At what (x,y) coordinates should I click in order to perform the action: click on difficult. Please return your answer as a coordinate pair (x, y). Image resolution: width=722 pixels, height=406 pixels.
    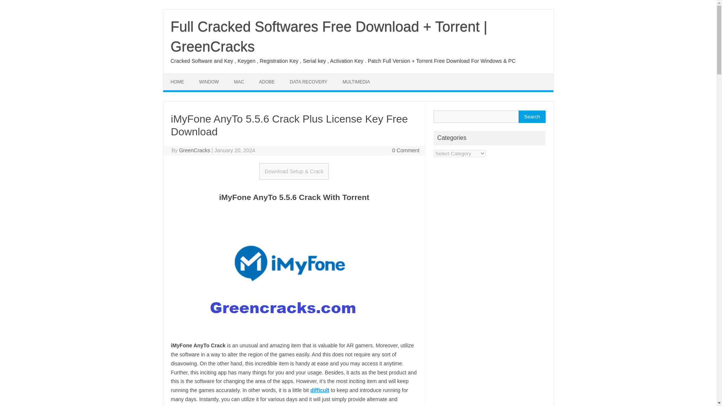
    Looking at the image, I should click on (320, 390).